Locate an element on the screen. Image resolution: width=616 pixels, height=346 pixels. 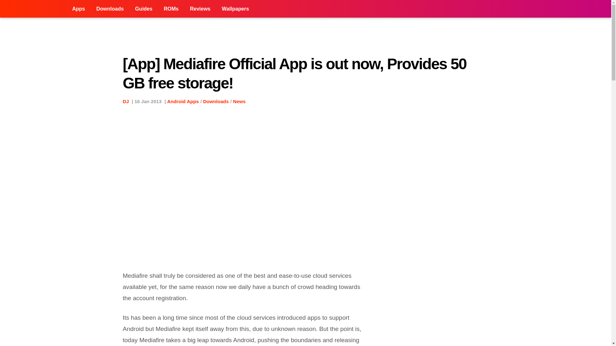
Reviews is located at coordinates (200, 9).